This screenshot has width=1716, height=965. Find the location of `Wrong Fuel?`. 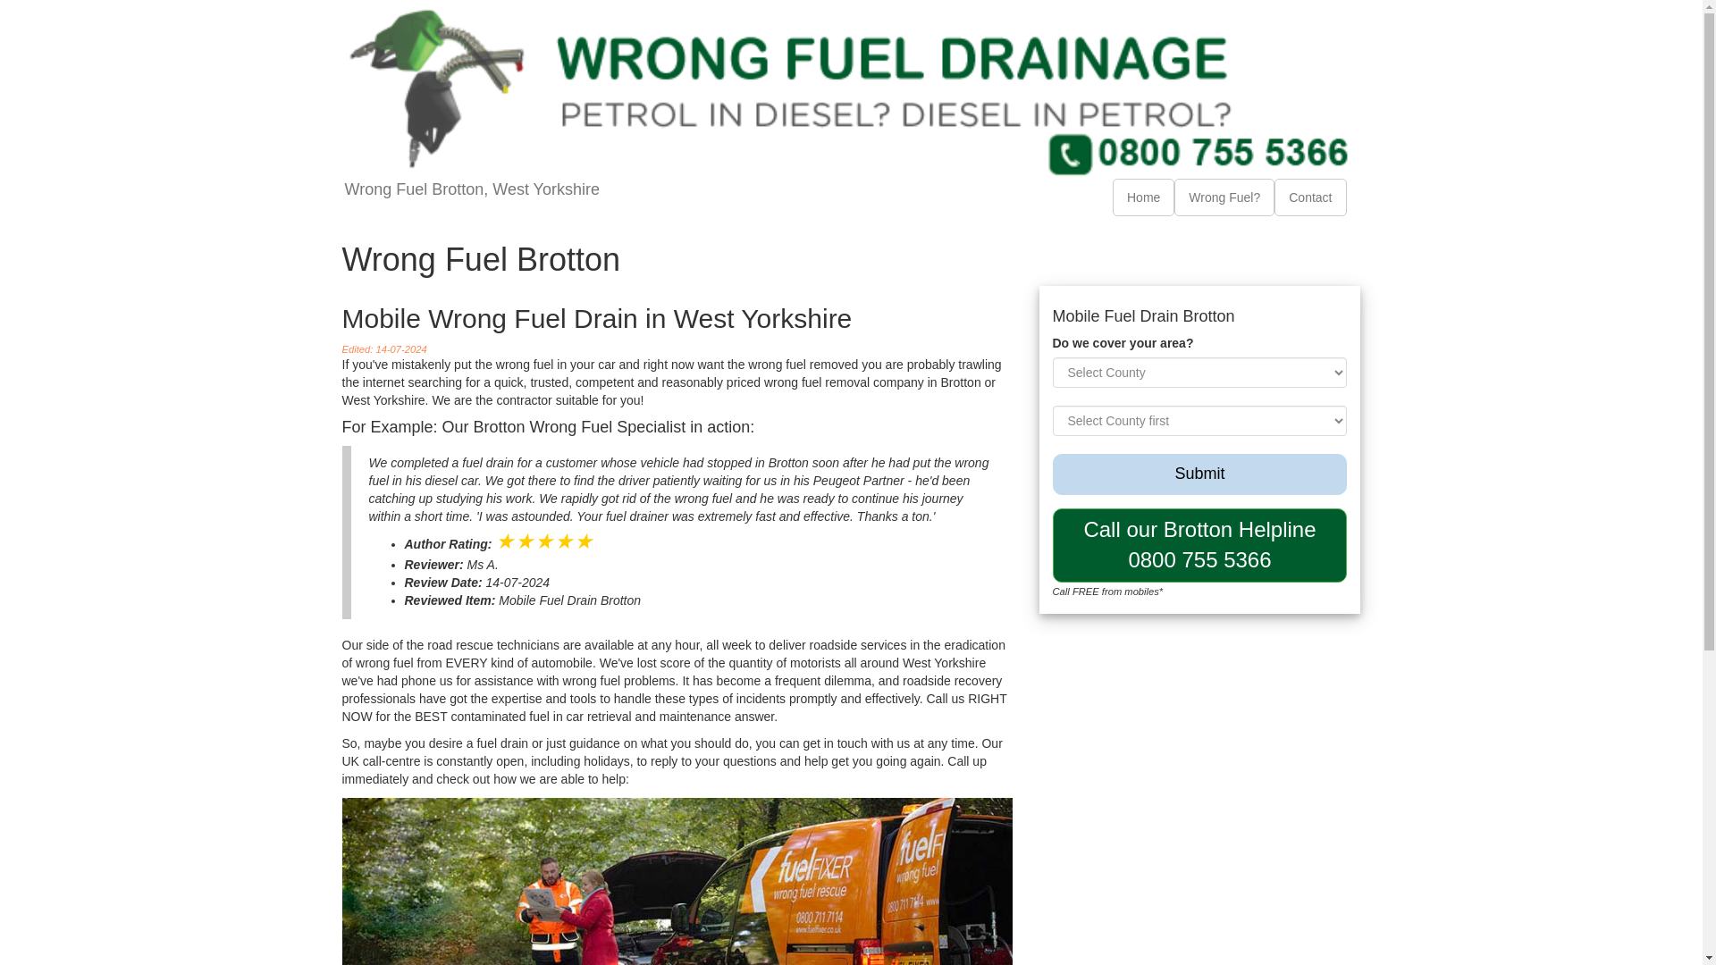

Wrong Fuel? is located at coordinates (1224, 197).